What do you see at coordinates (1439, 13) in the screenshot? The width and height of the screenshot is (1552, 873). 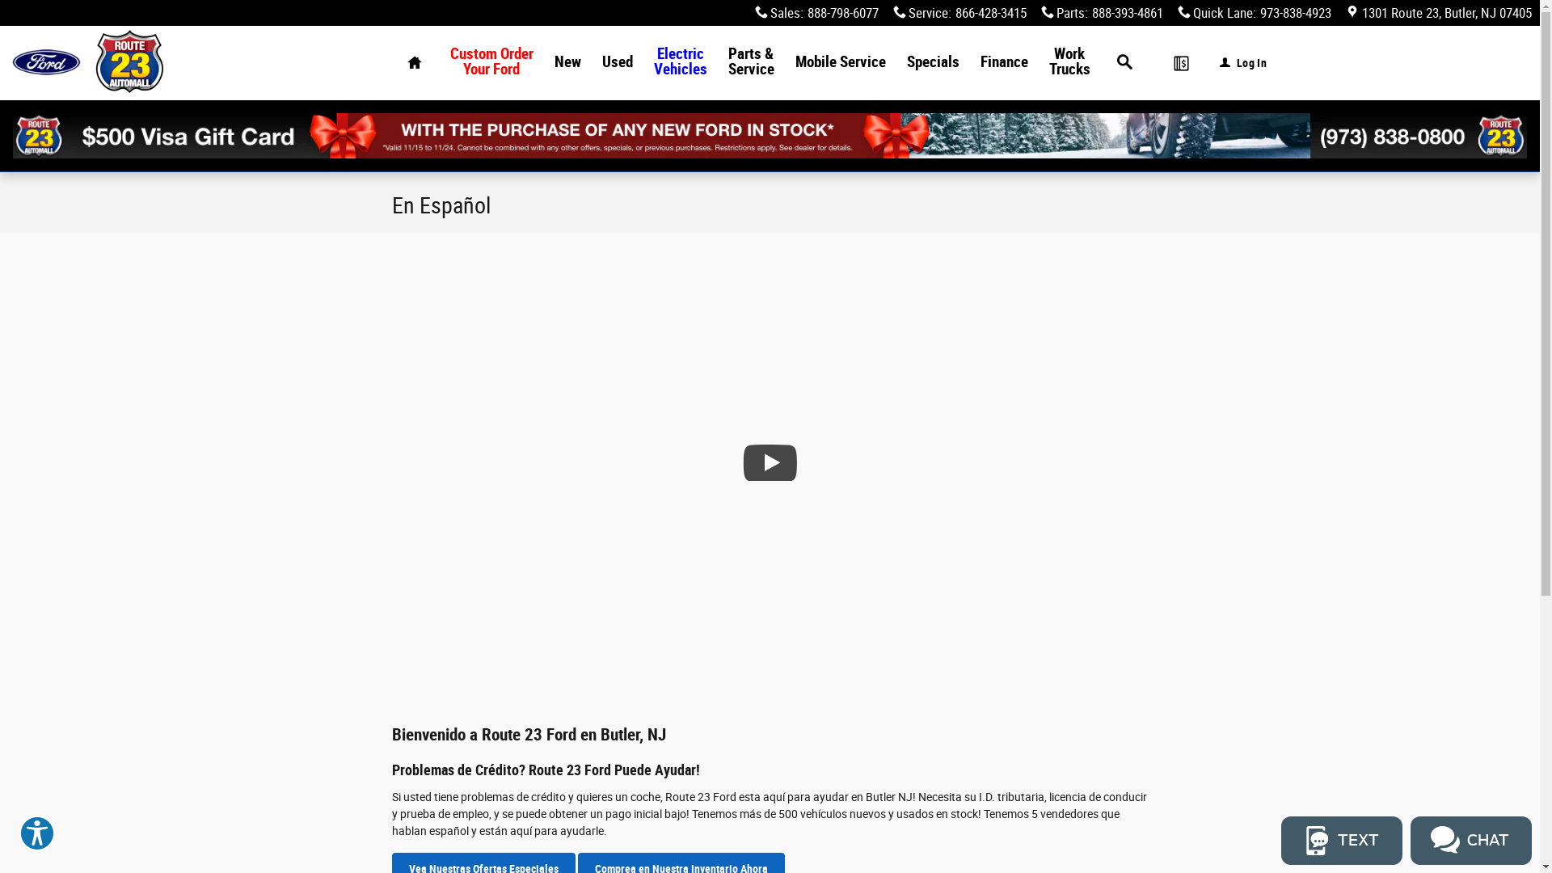 I see `1301 Route 23 Butler, NJ 07405` at bounding box center [1439, 13].